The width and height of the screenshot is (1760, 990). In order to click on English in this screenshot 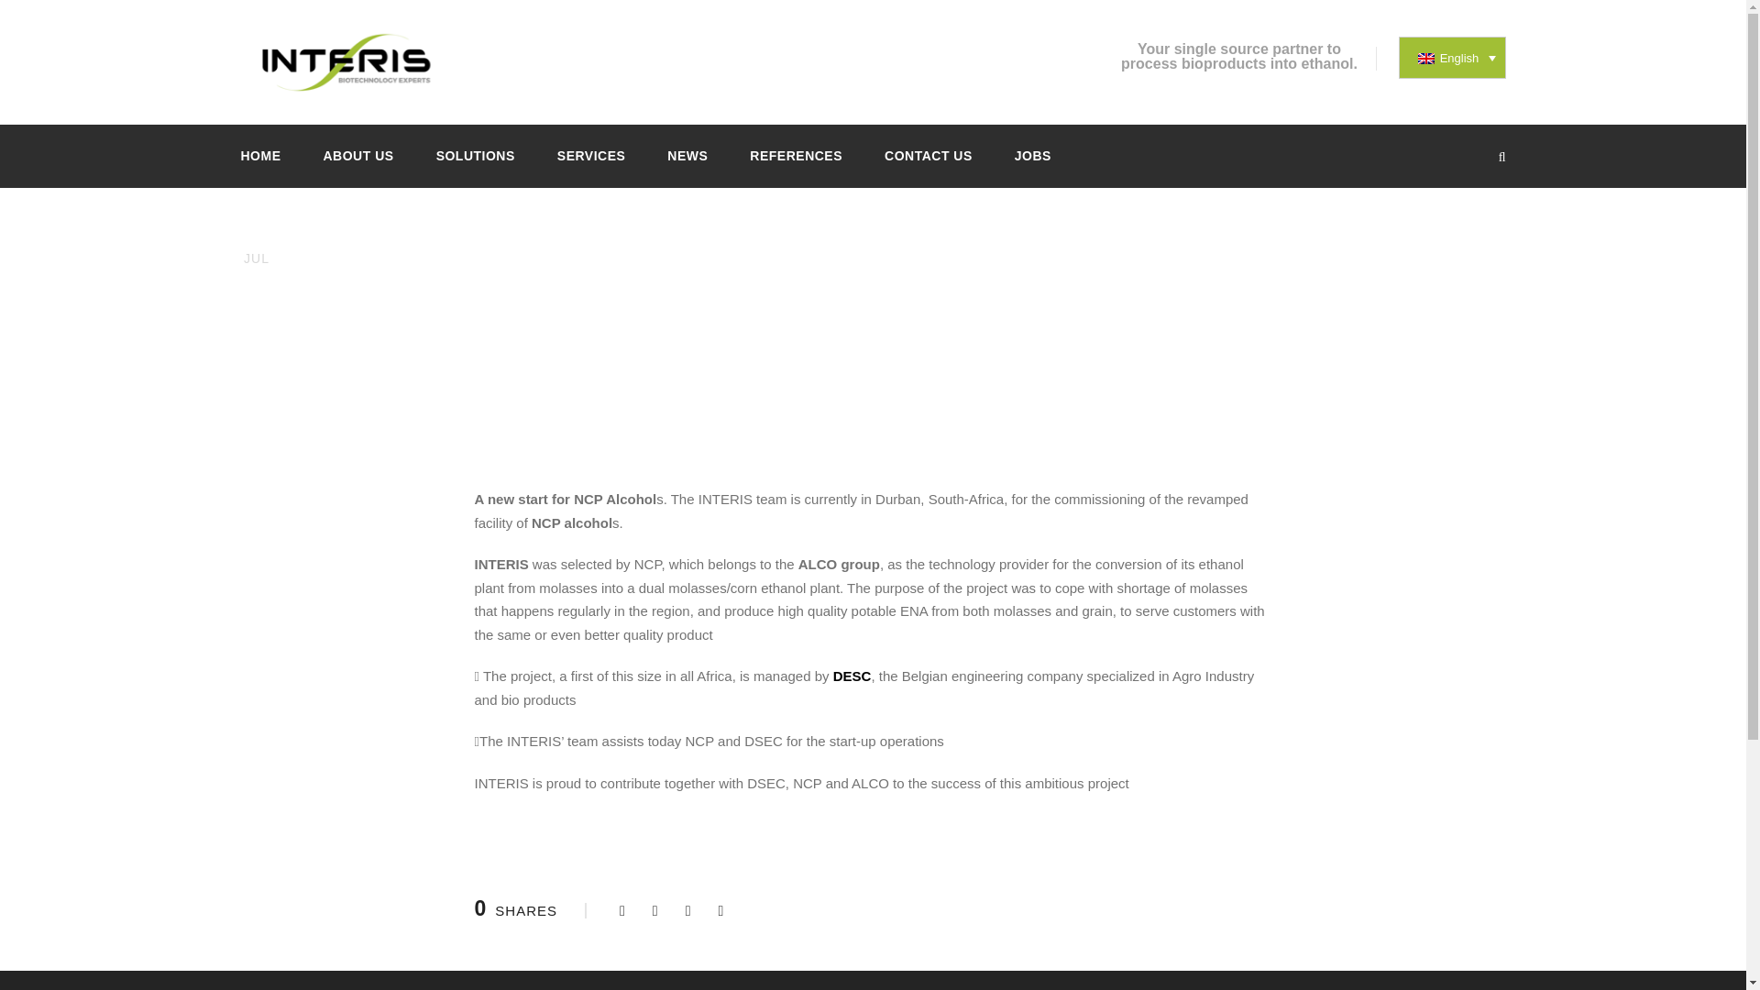, I will do `click(1452, 57)`.